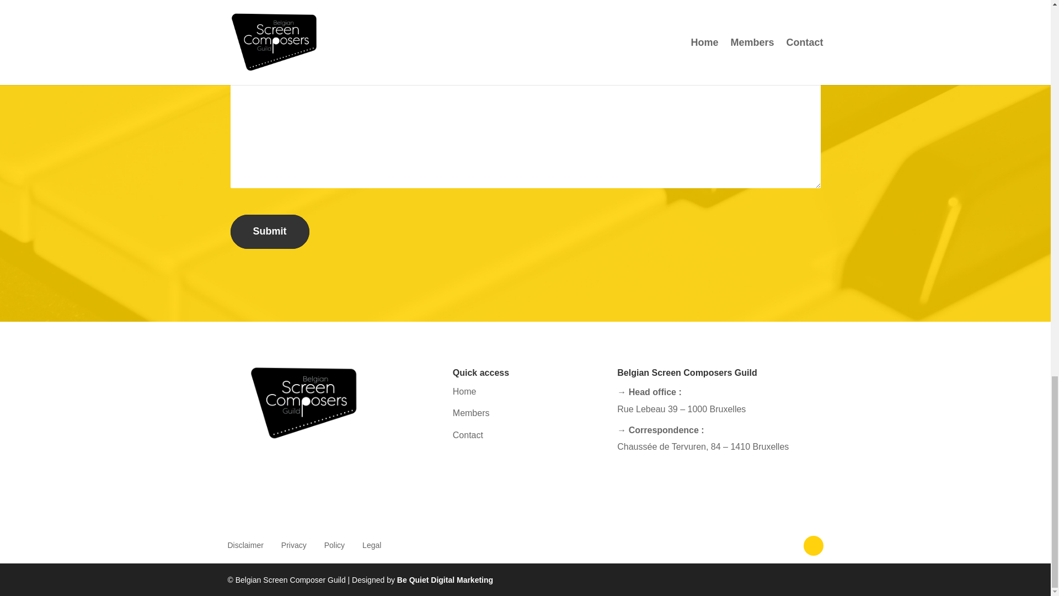  I want to click on Privacy, so click(294, 545).